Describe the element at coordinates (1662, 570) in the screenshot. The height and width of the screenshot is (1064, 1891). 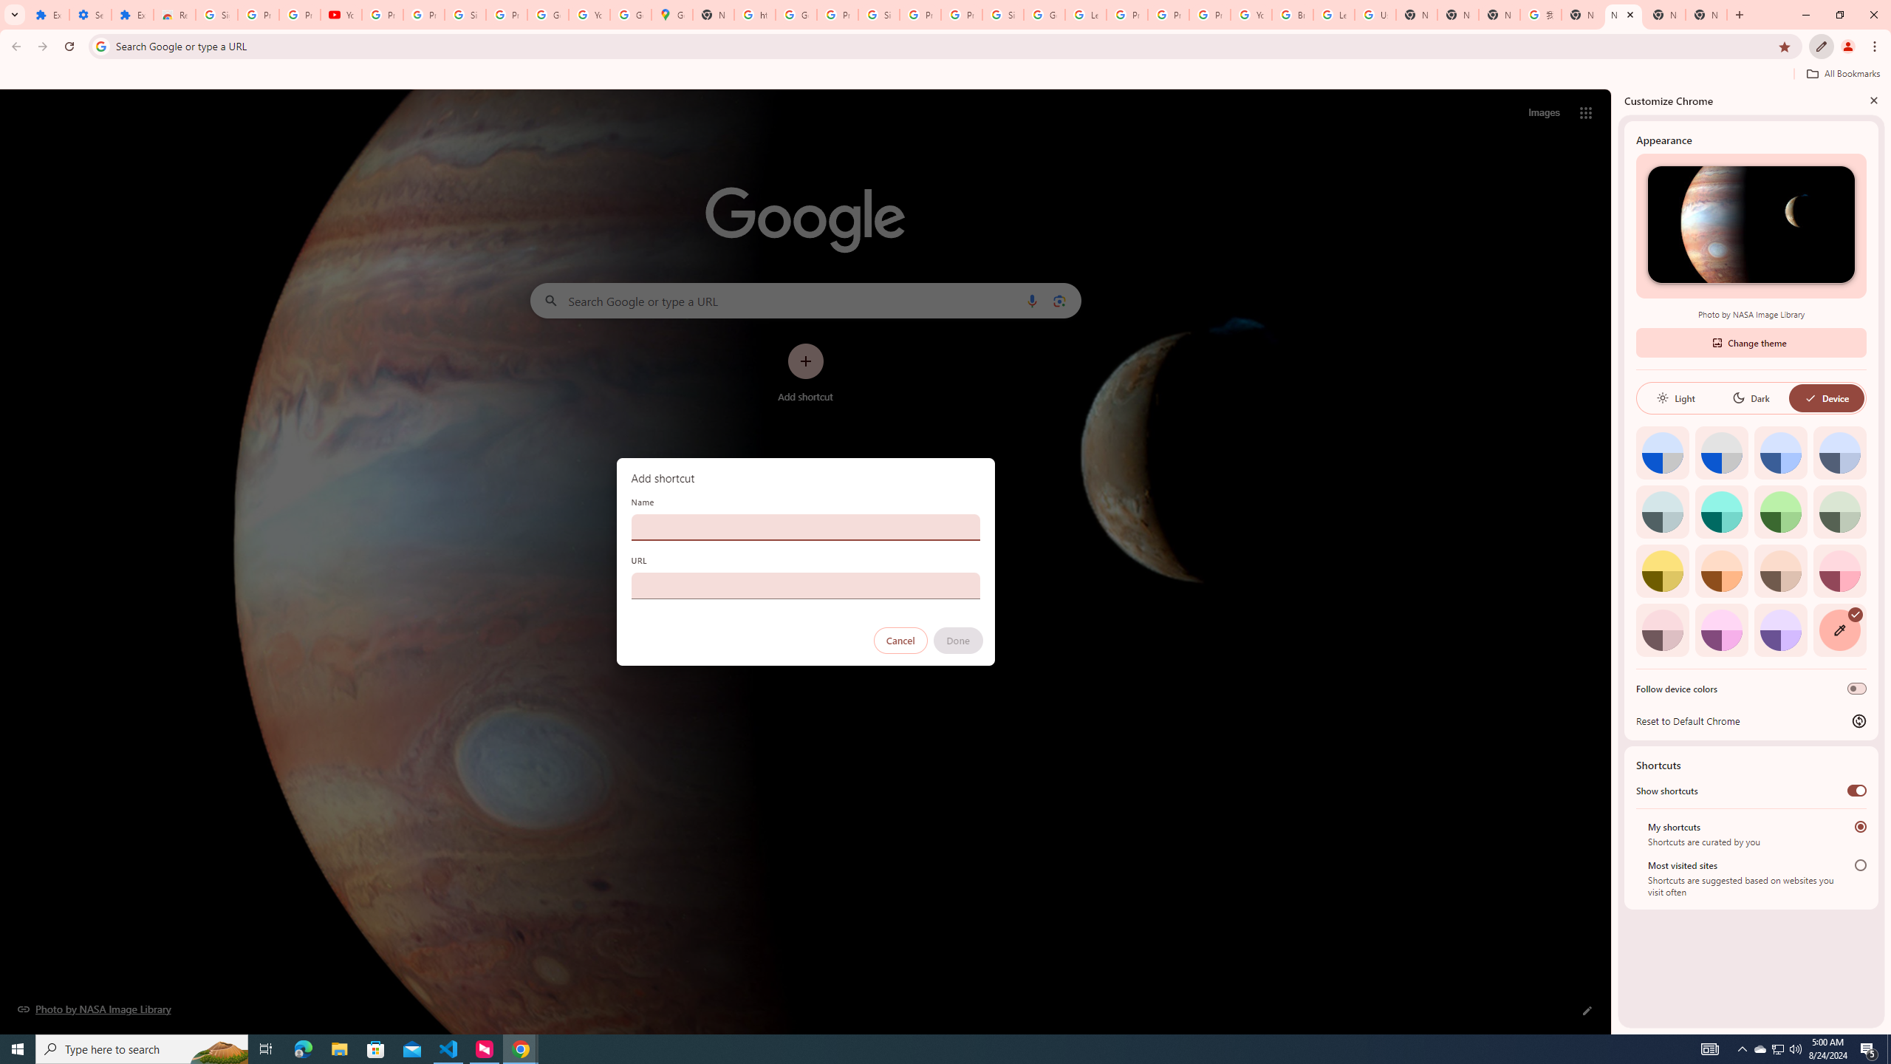
I see `Citron` at that location.